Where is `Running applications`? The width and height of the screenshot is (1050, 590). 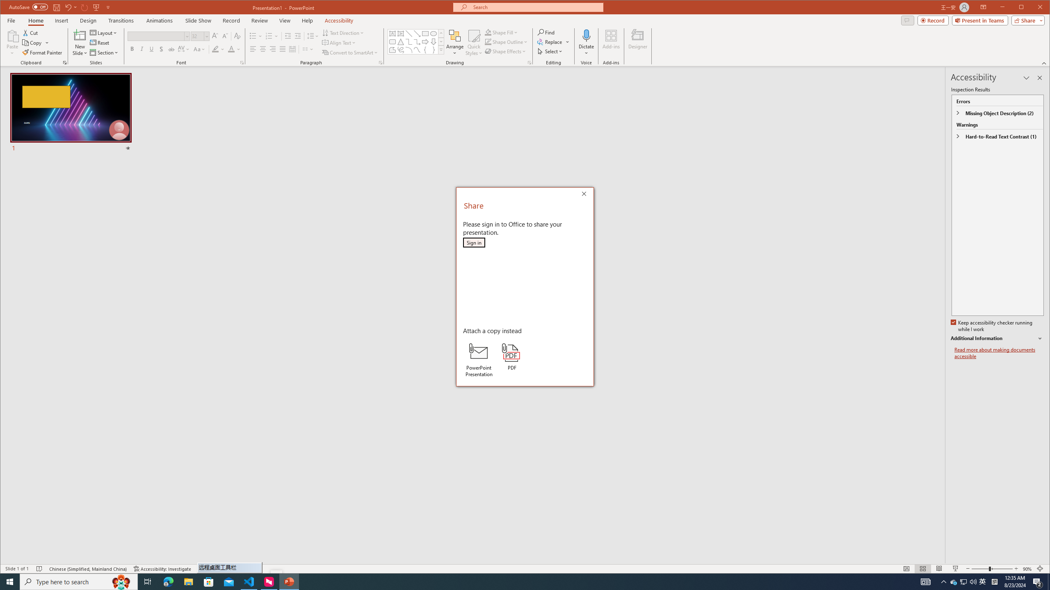
Running applications is located at coordinates (505, 582).